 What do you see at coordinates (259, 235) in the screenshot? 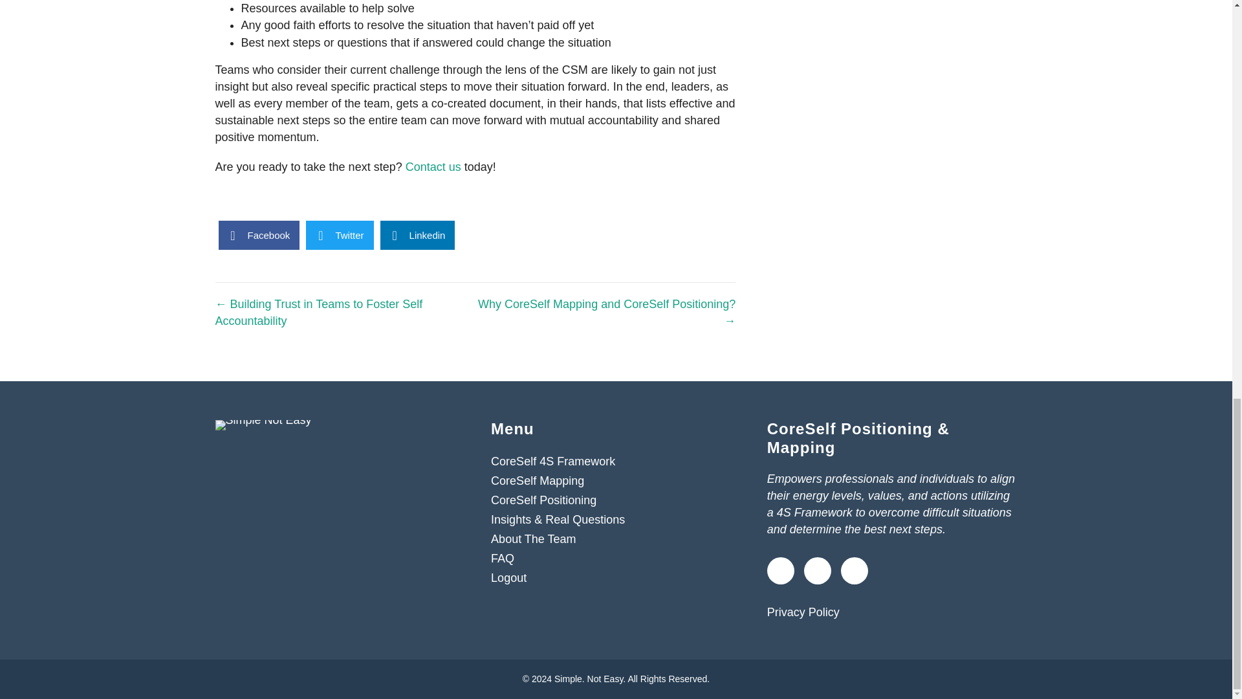
I see `Facebook` at bounding box center [259, 235].